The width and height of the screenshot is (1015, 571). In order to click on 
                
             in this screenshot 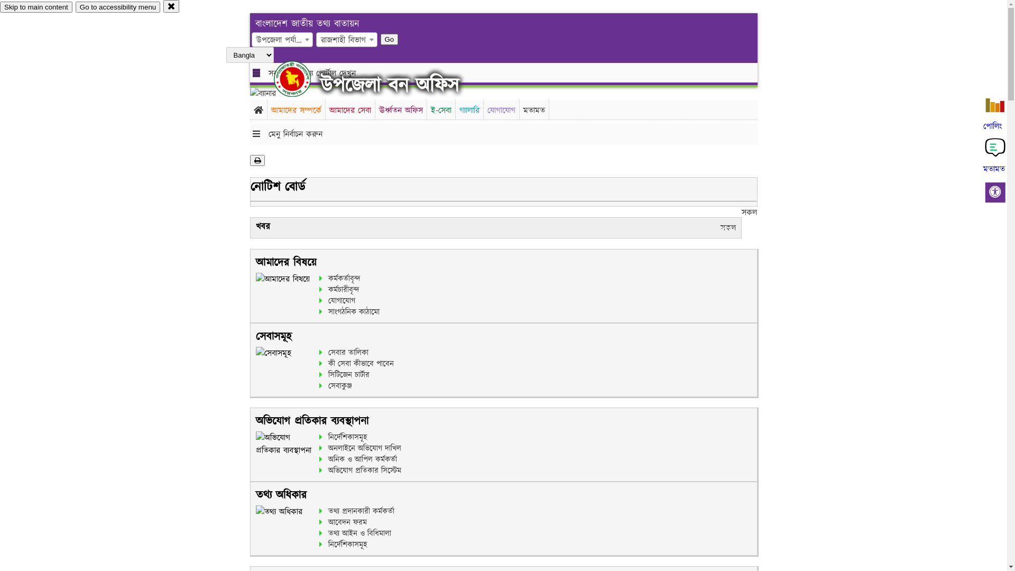, I will do `click(301, 79)`.